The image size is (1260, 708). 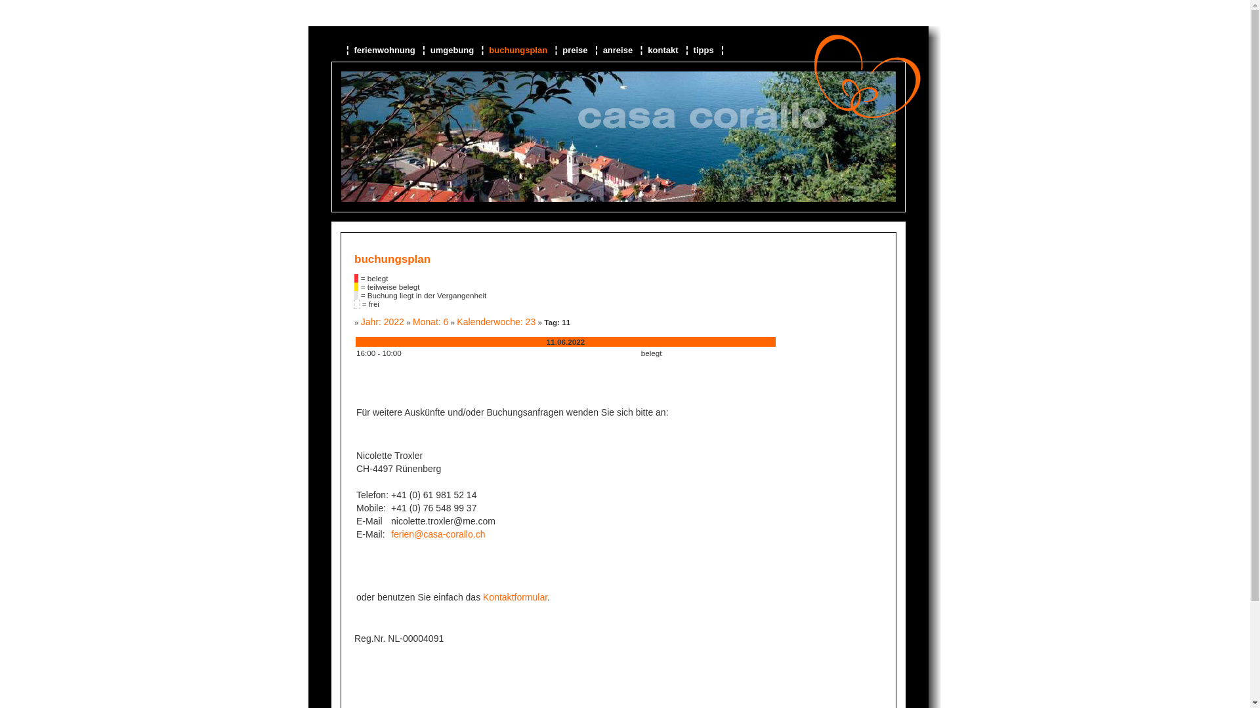 I want to click on Monat: 6, so click(x=430, y=322).